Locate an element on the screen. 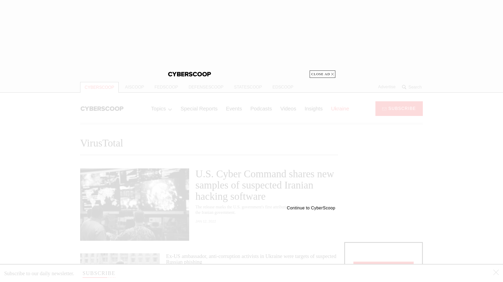 The width and height of the screenshot is (503, 282). Advertise is located at coordinates (387, 87).